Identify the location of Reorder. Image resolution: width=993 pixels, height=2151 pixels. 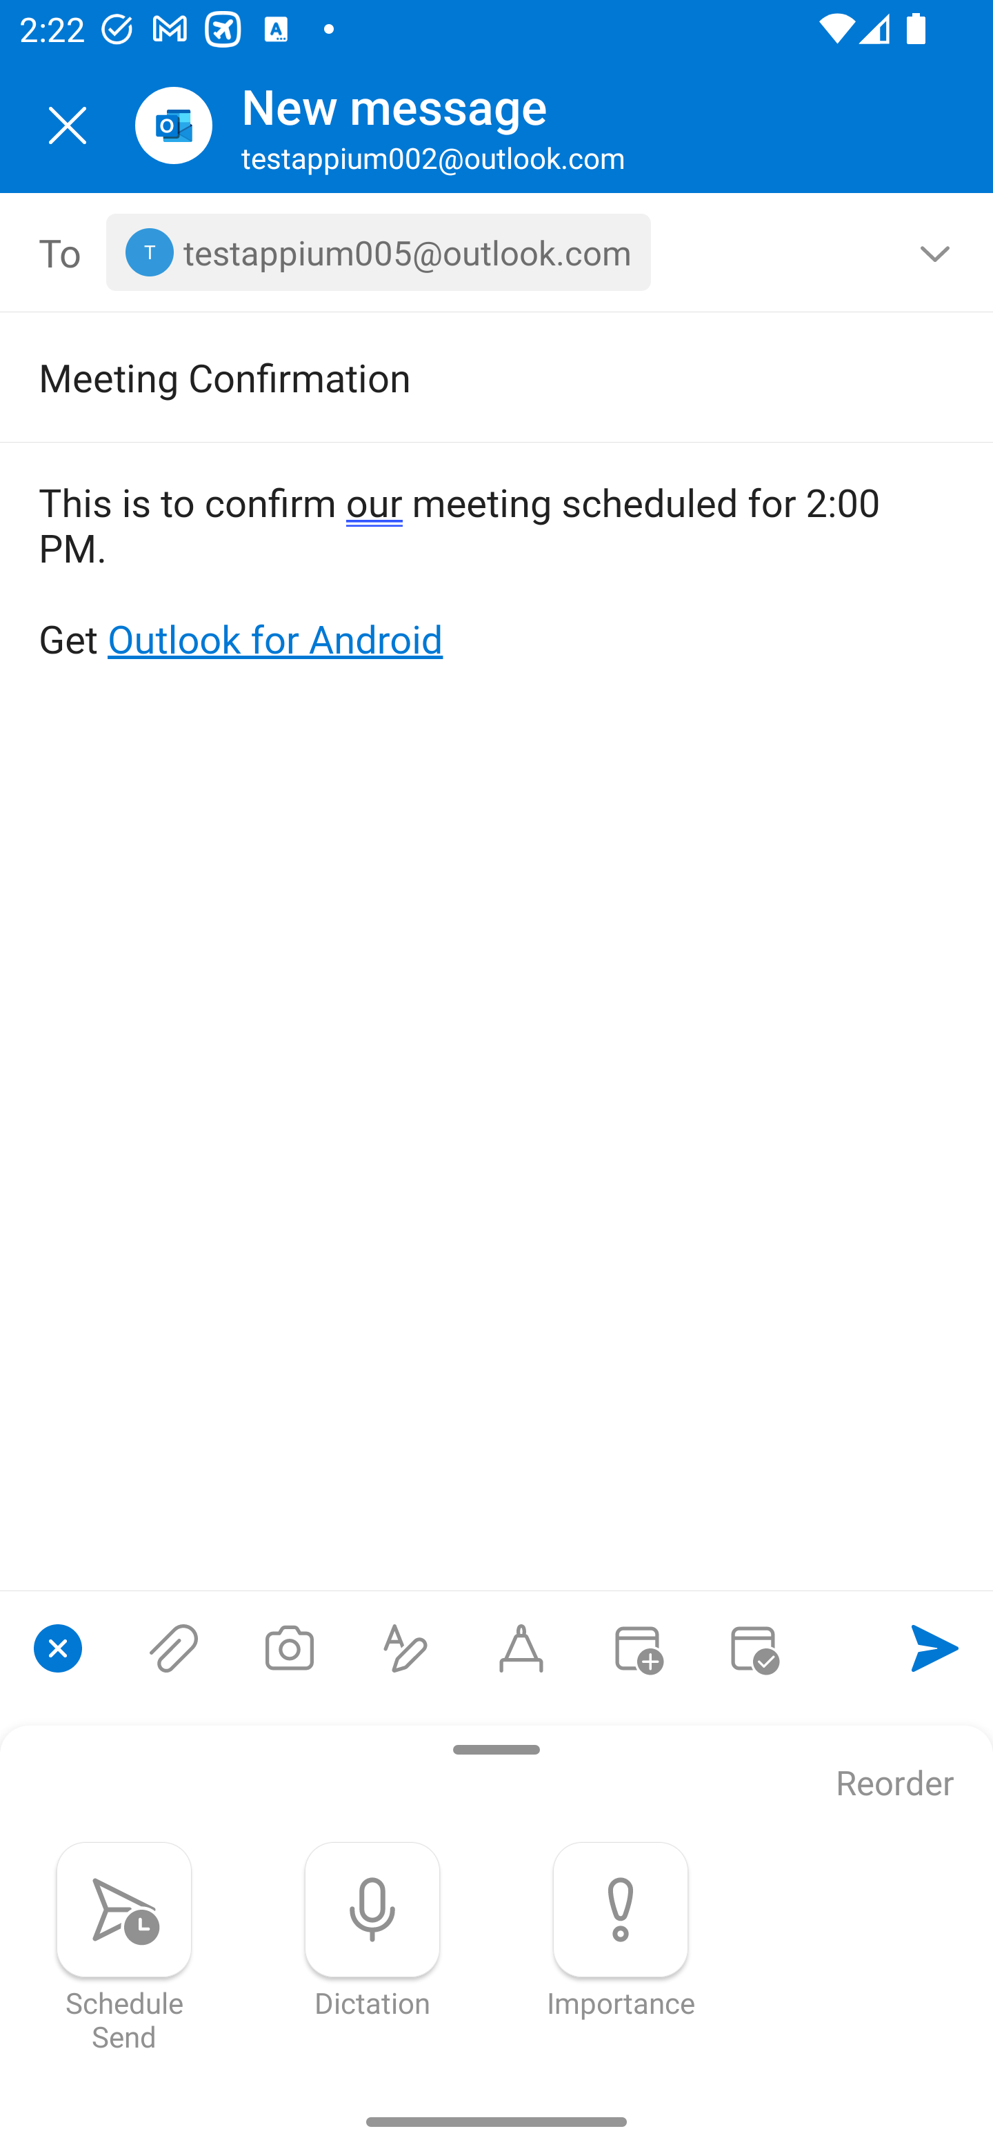
(895, 1784).